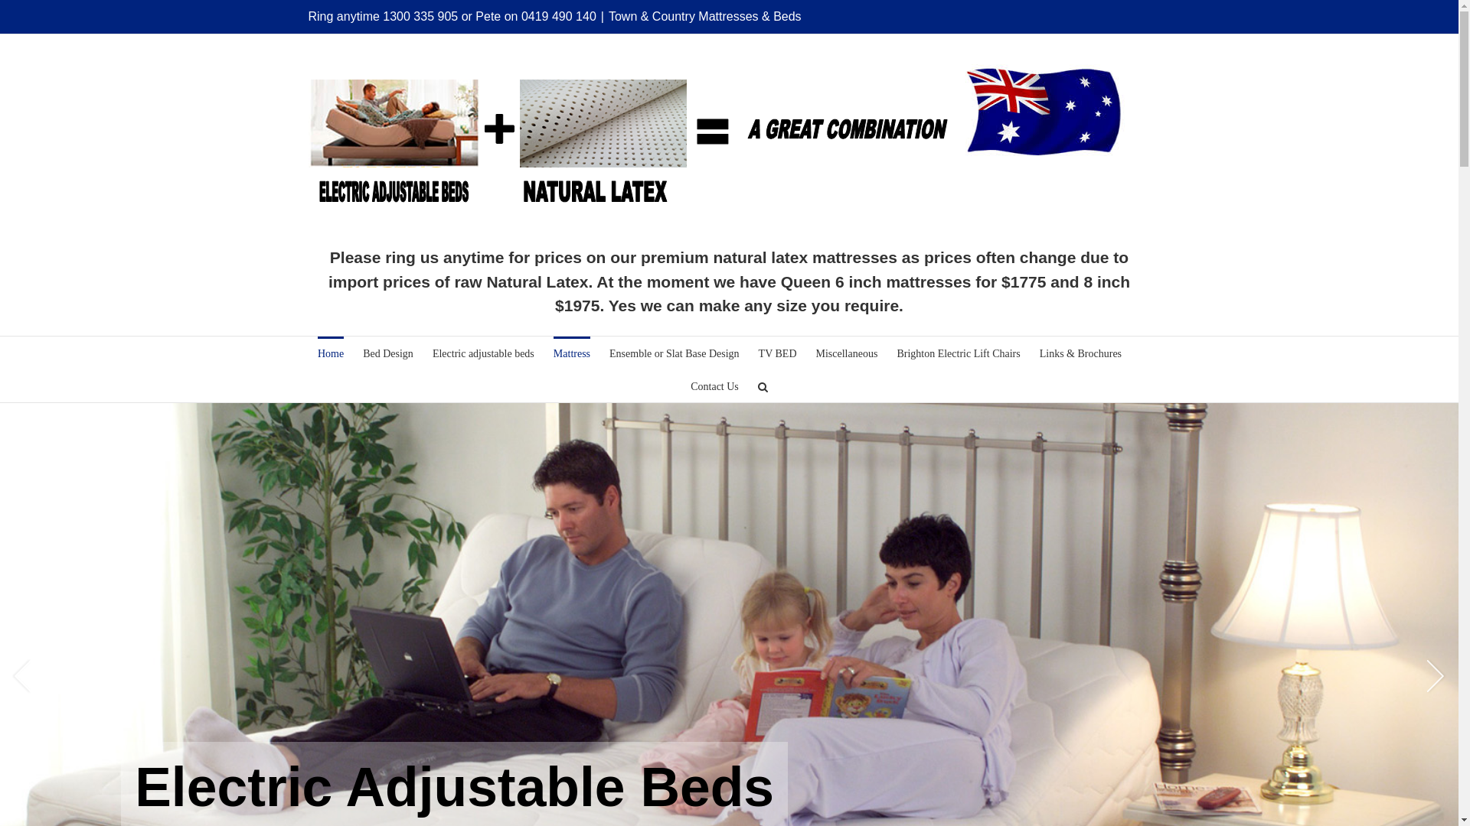 The image size is (1470, 826). What do you see at coordinates (705, 17) in the screenshot?
I see `Town & Country Mattresses & Beds` at bounding box center [705, 17].